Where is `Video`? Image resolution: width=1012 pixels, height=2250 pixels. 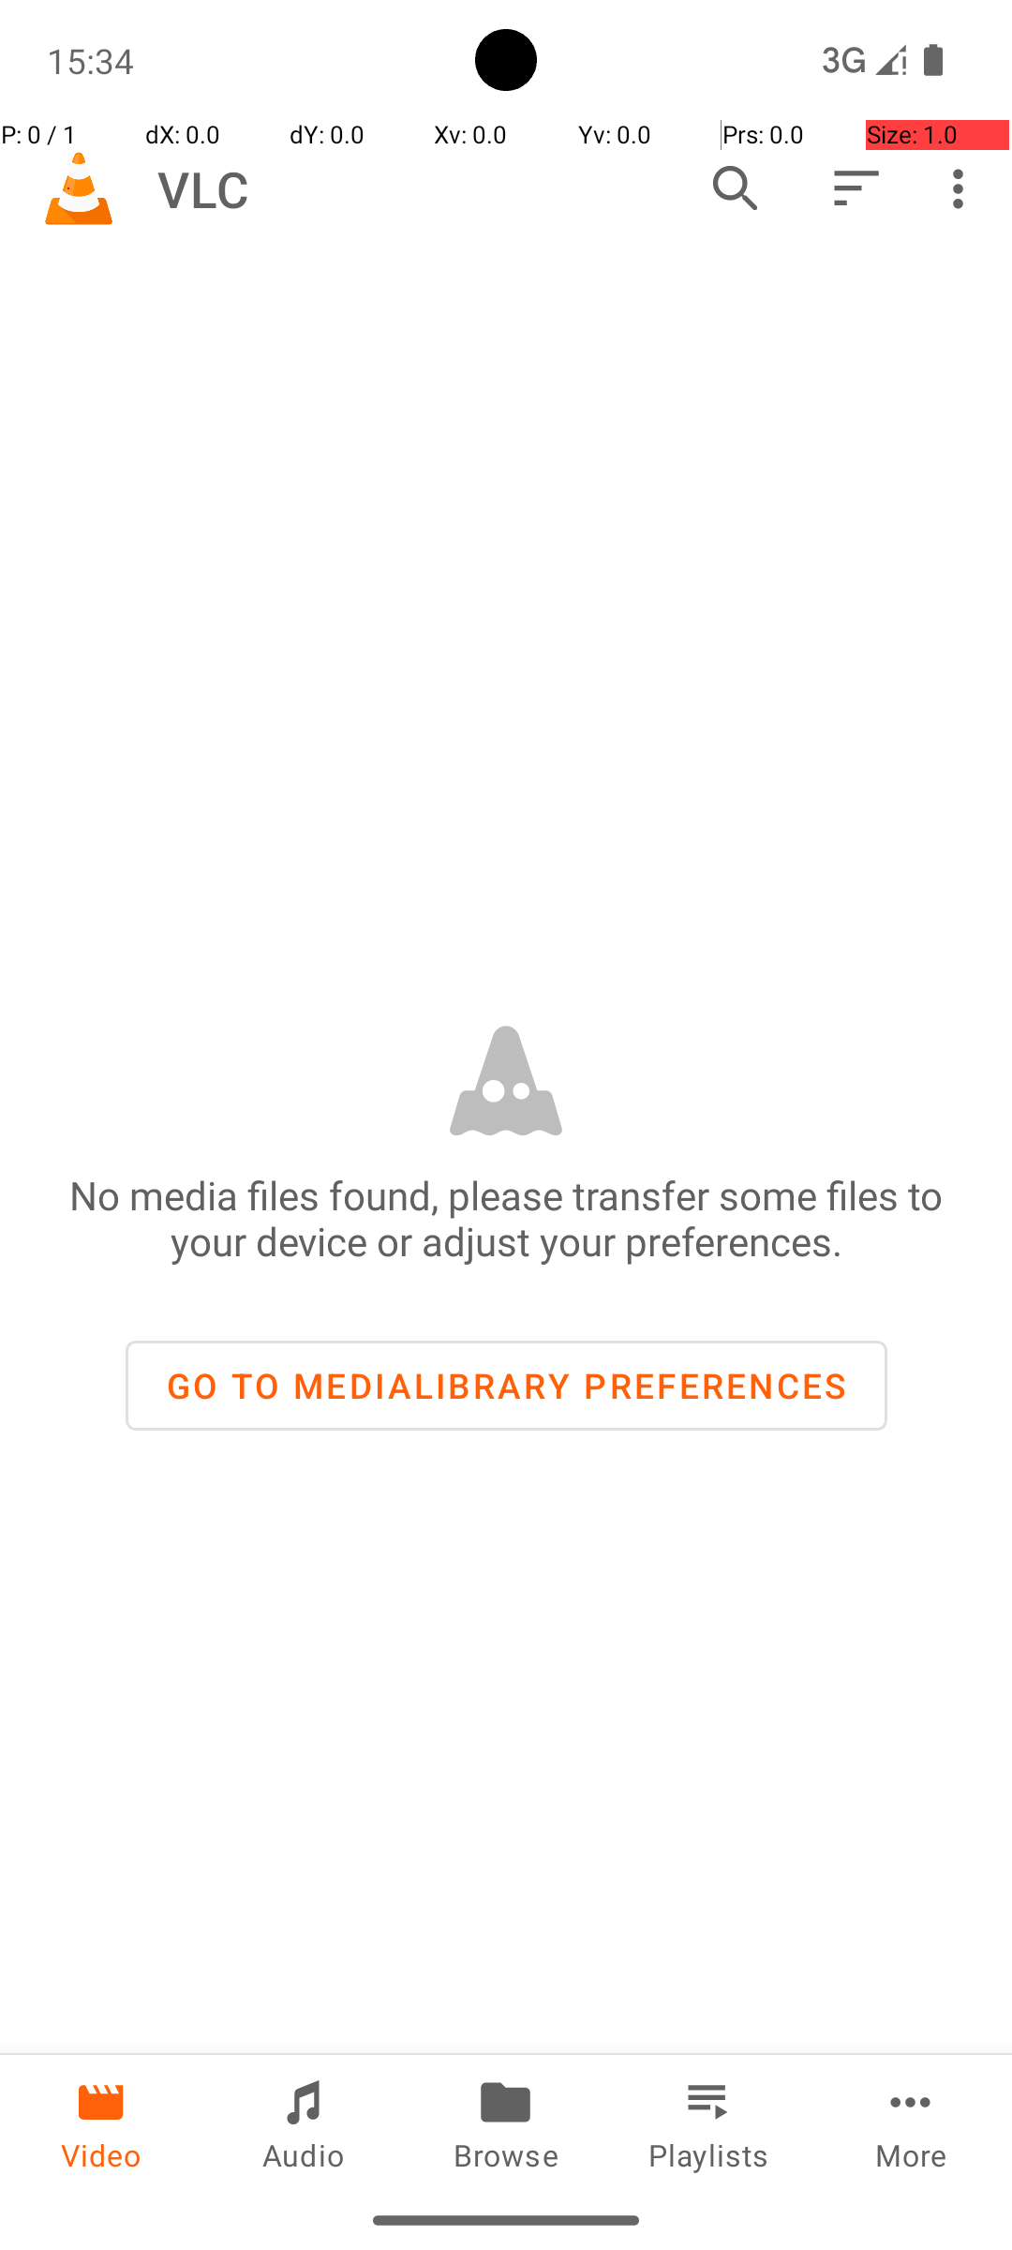
Video is located at coordinates (101, 2122).